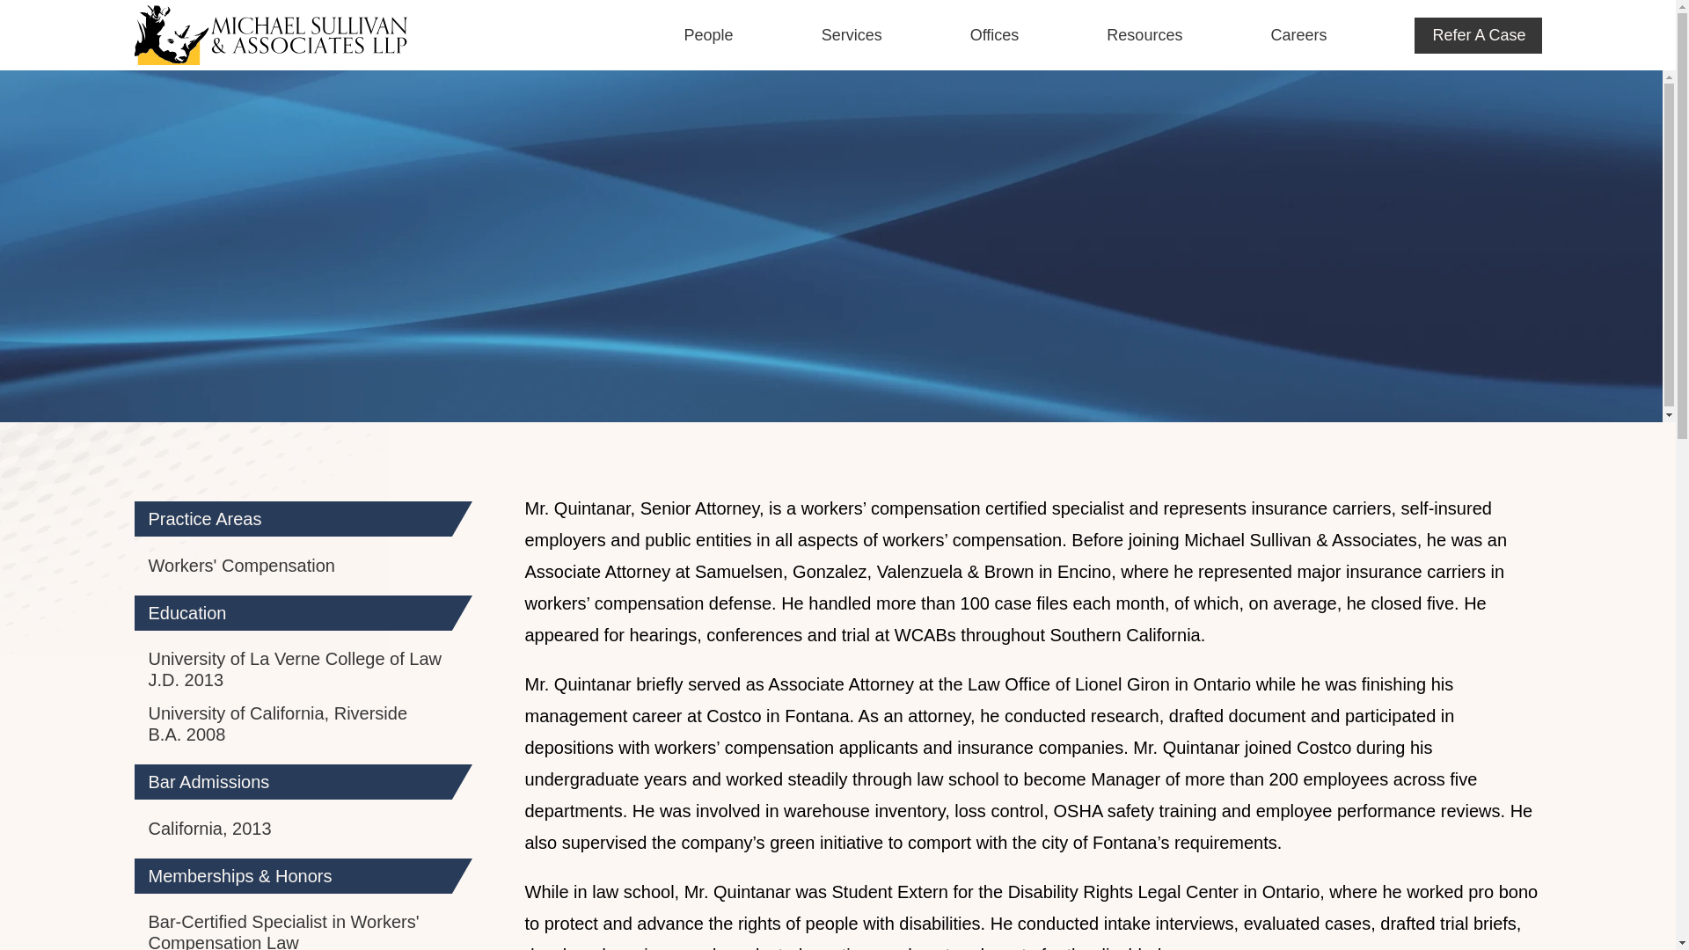 The image size is (1689, 950). What do you see at coordinates (1254, 31) in the screenshot?
I see `Careers` at bounding box center [1254, 31].